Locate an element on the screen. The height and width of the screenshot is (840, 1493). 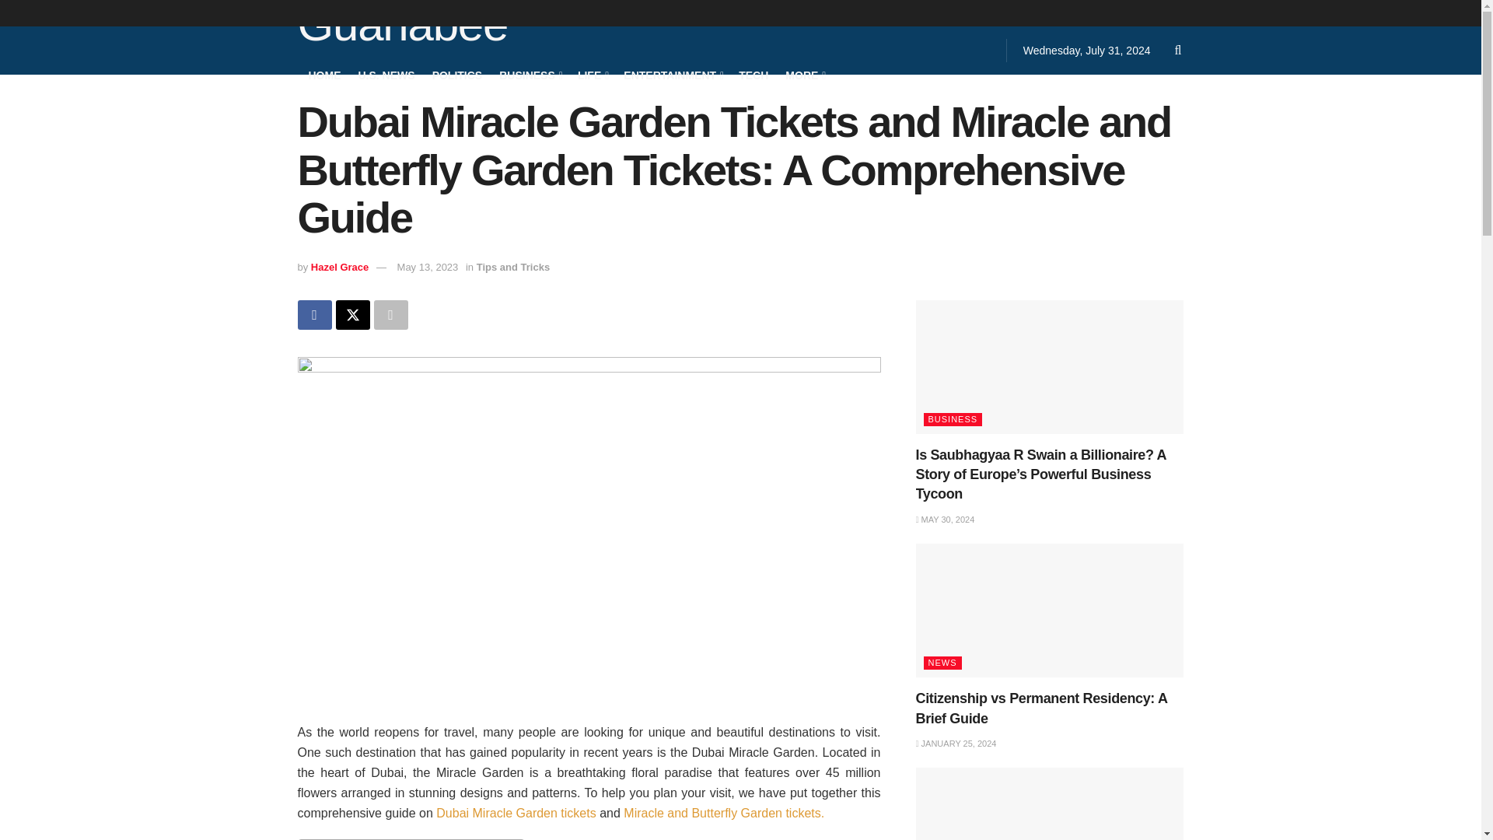
May 13, 2023 is located at coordinates (428, 267).